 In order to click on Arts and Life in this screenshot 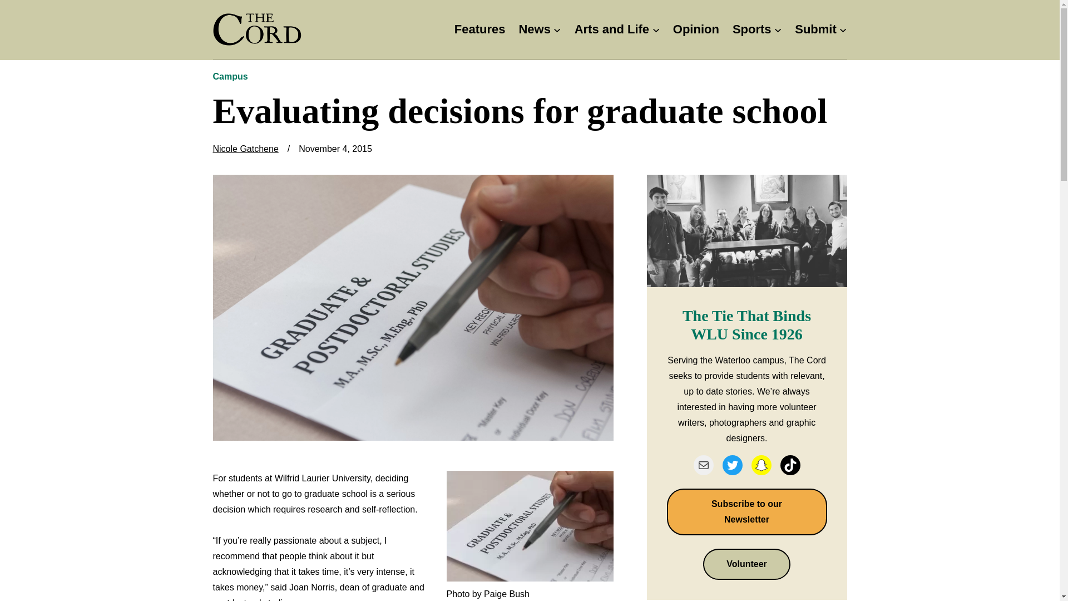, I will do `click(612, 29)`.